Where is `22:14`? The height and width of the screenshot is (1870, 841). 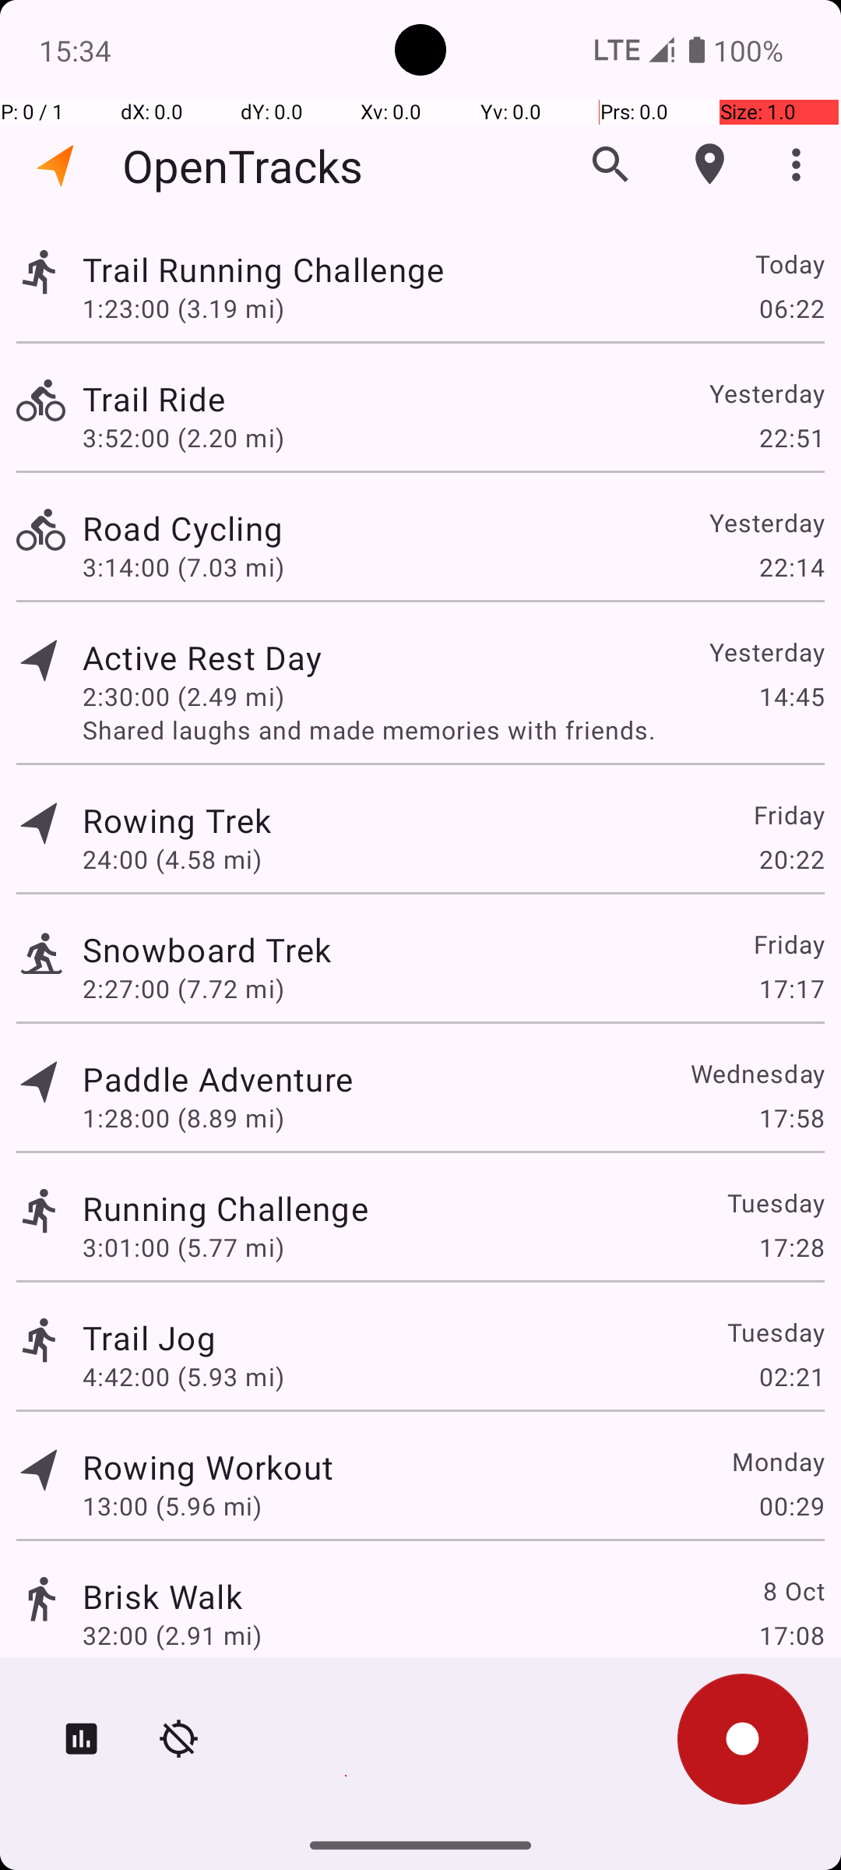 22:14 is located at coordinates (791, 567).